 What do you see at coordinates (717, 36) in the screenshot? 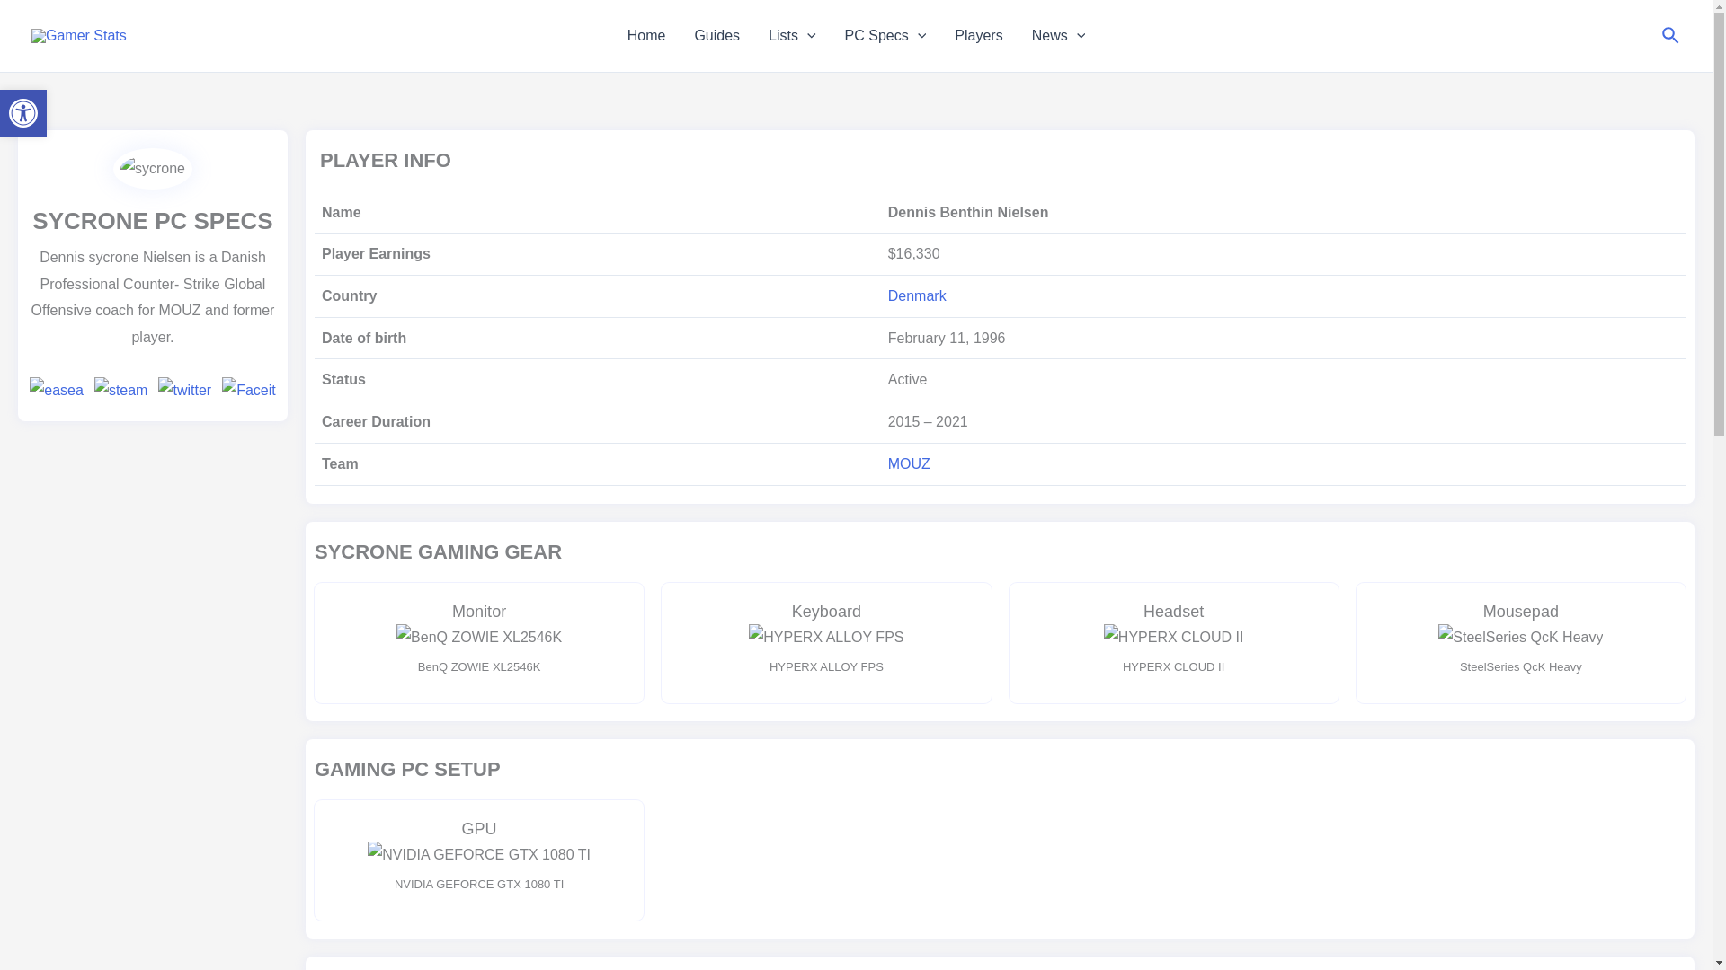
I see `BenQ ZOWIE XL2546K` at bounding box center [717, 36].